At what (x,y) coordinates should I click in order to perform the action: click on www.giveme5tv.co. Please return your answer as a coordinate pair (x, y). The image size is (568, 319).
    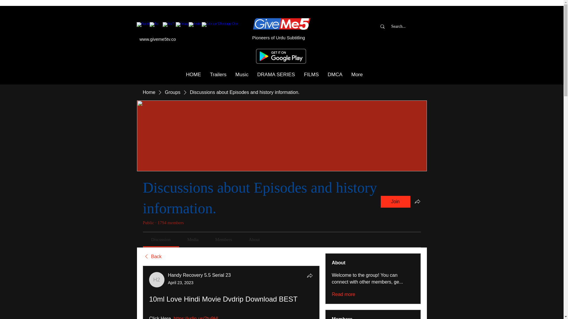
    Looking at the image, I should click on (158, 39).